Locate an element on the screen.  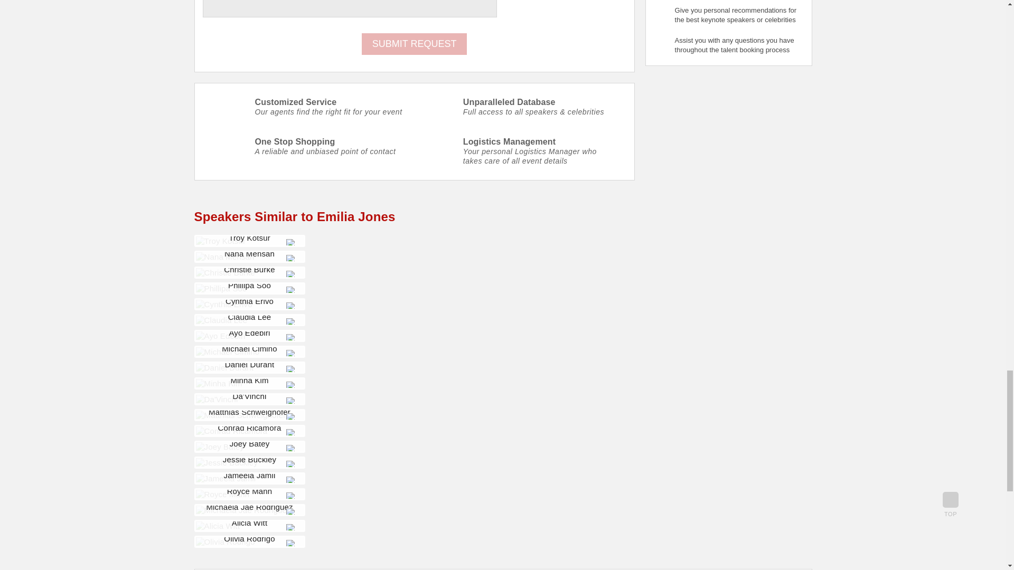
Nana Mensah is located at coordinates (225, 256).